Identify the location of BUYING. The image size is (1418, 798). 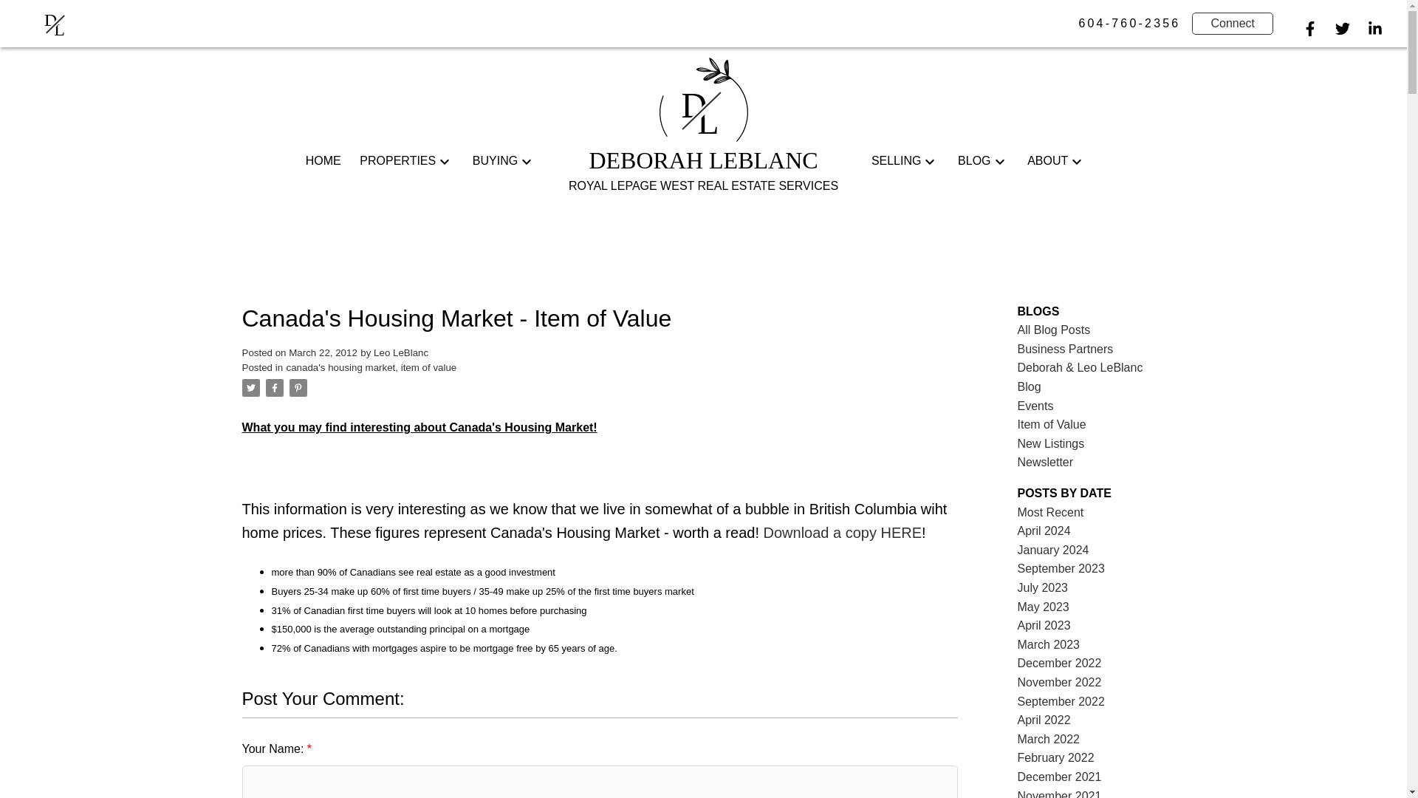
(495, 161).